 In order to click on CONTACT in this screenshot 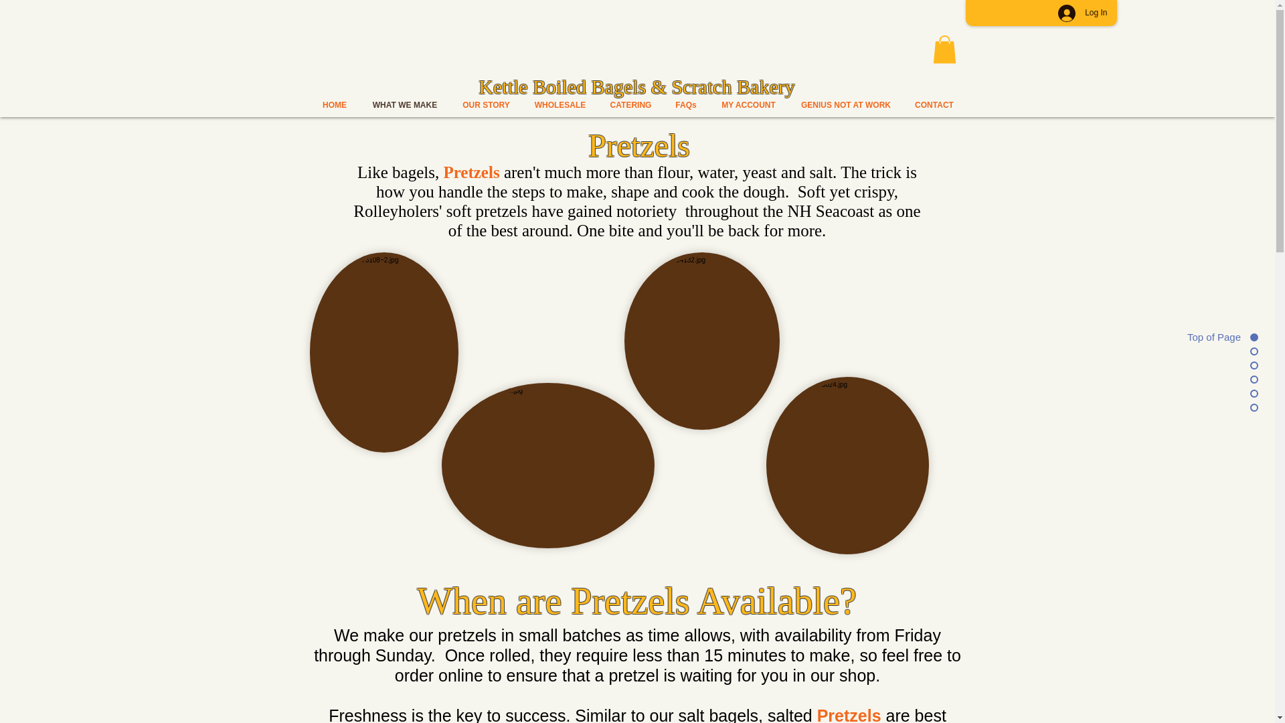, I will do `click(934, 105)`.